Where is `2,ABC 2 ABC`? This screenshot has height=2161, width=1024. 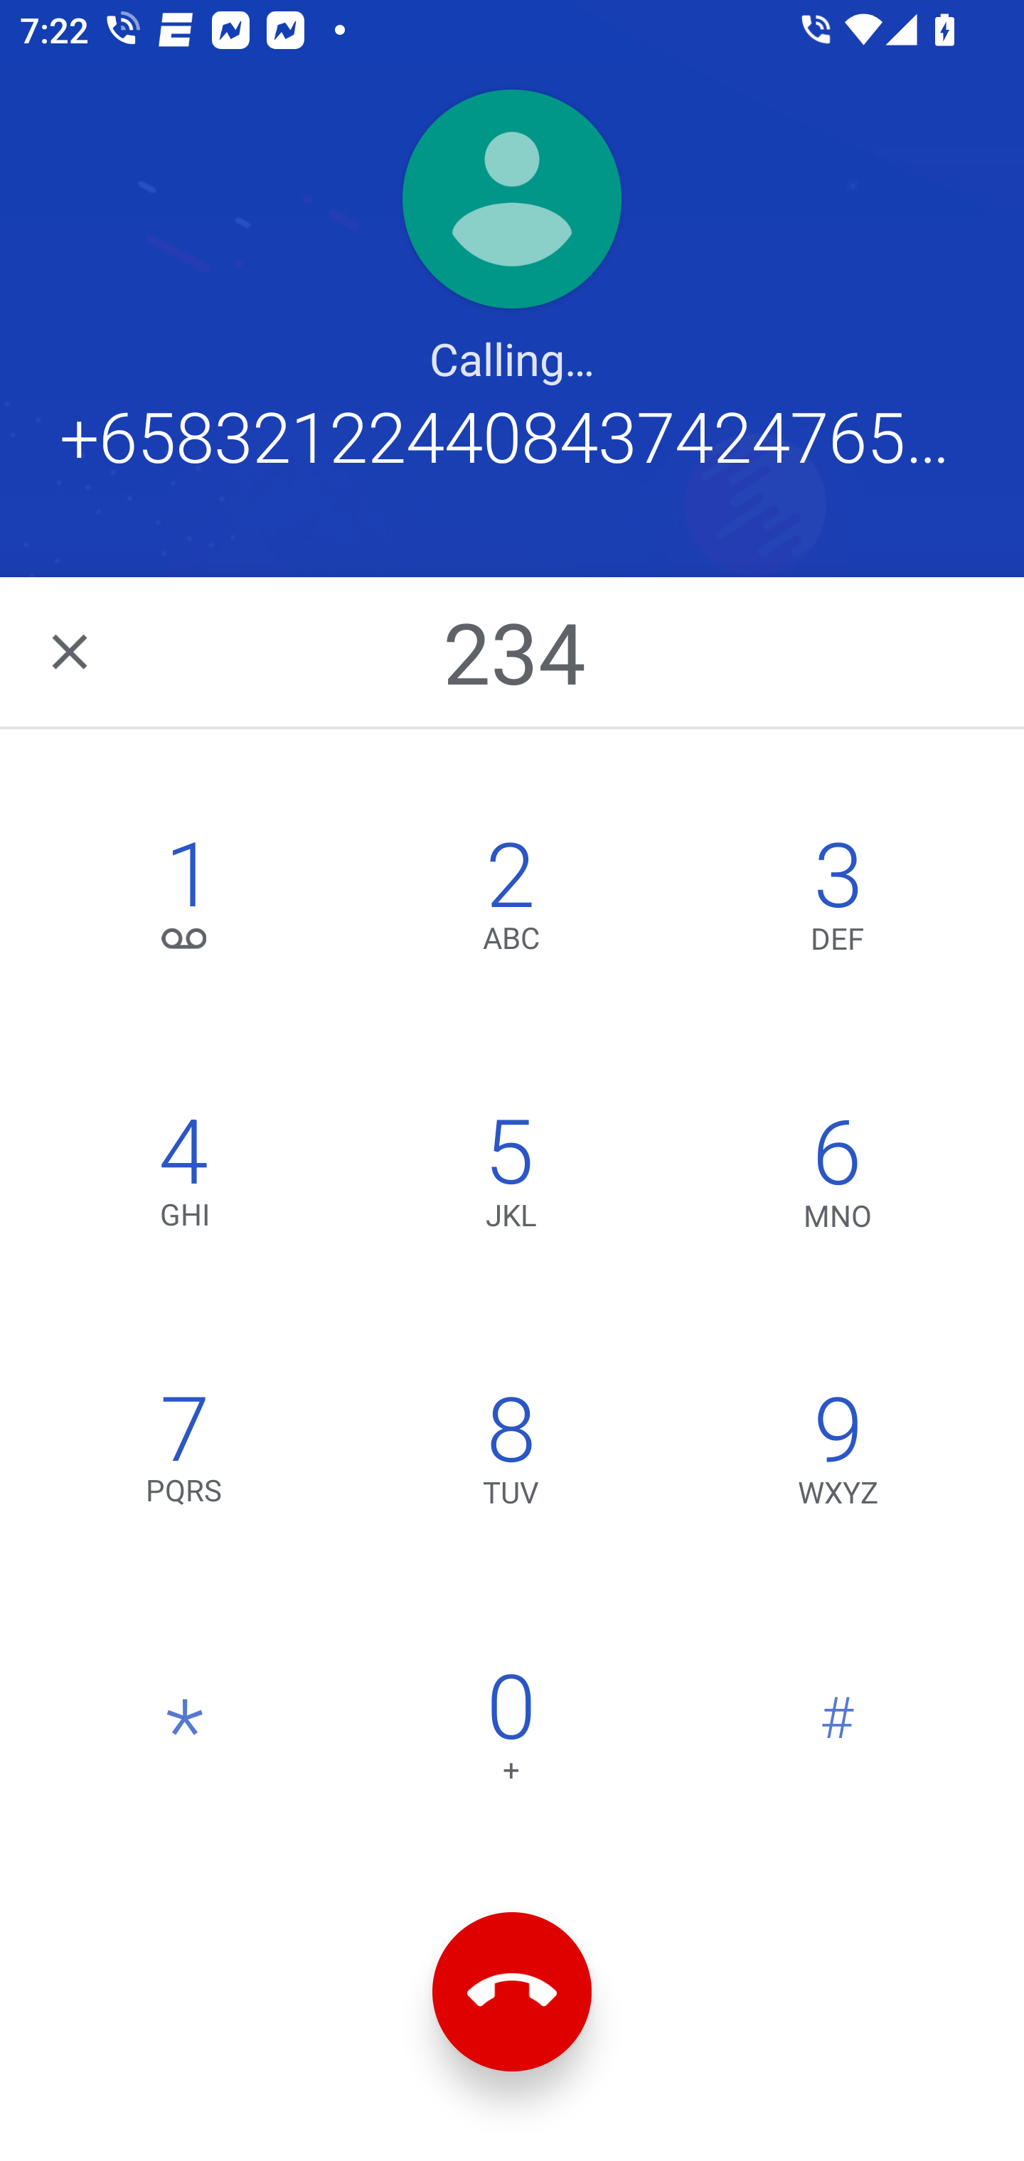 2,ABC 2 ABC is located at coordinates (511, 903).